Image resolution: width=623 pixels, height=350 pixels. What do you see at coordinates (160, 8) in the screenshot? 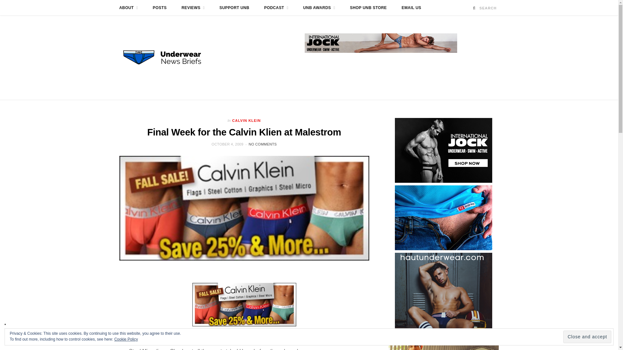
I see `POSTS` at bounding box center [160, 8].